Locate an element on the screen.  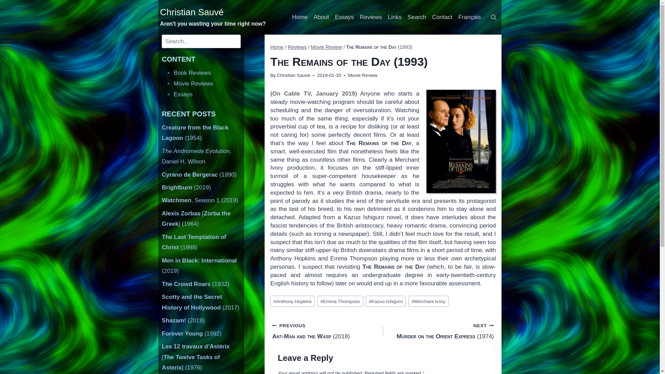
Book Reviews is located at coordinates (192, 73).